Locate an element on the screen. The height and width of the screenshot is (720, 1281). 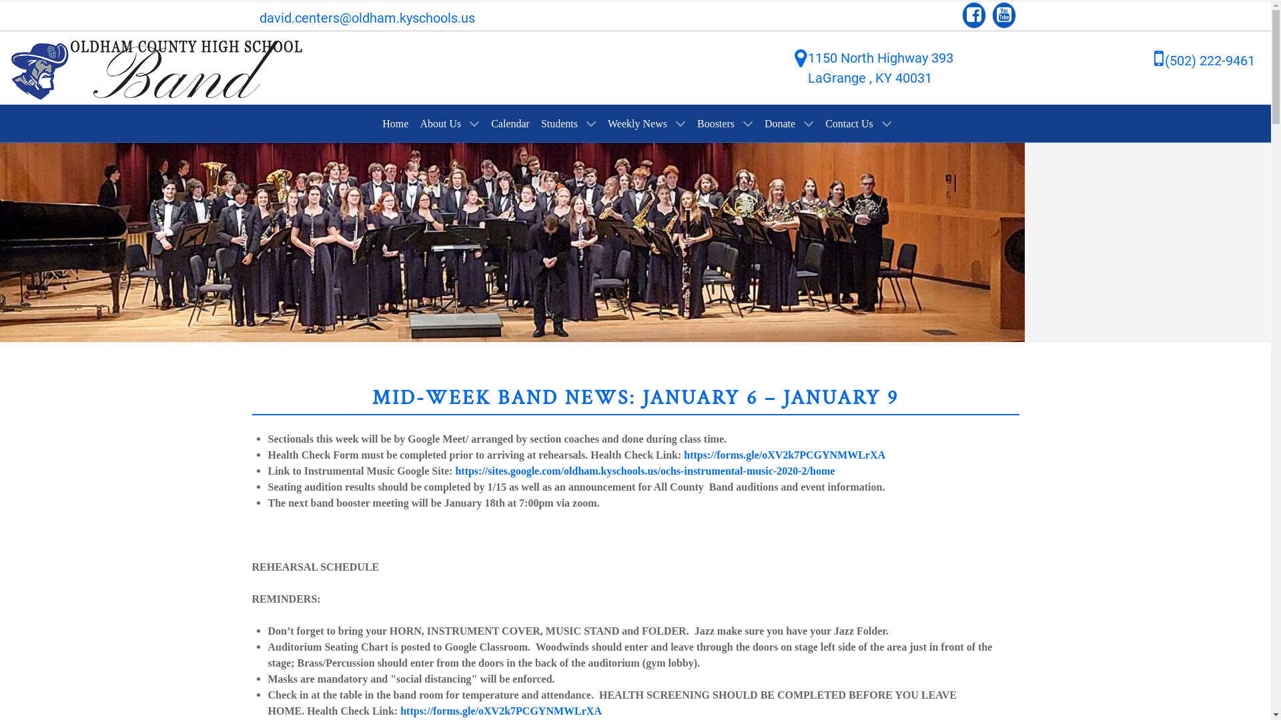
Weekly News is located at coordinates (647, 123).